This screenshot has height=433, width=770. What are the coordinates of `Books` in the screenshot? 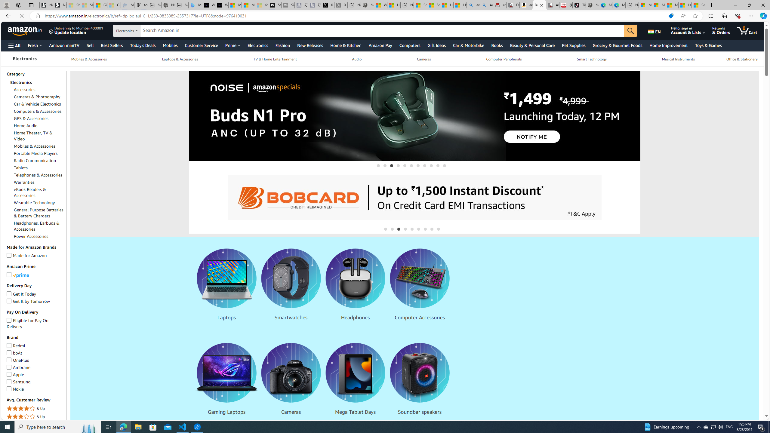 It's located at (497, 45).